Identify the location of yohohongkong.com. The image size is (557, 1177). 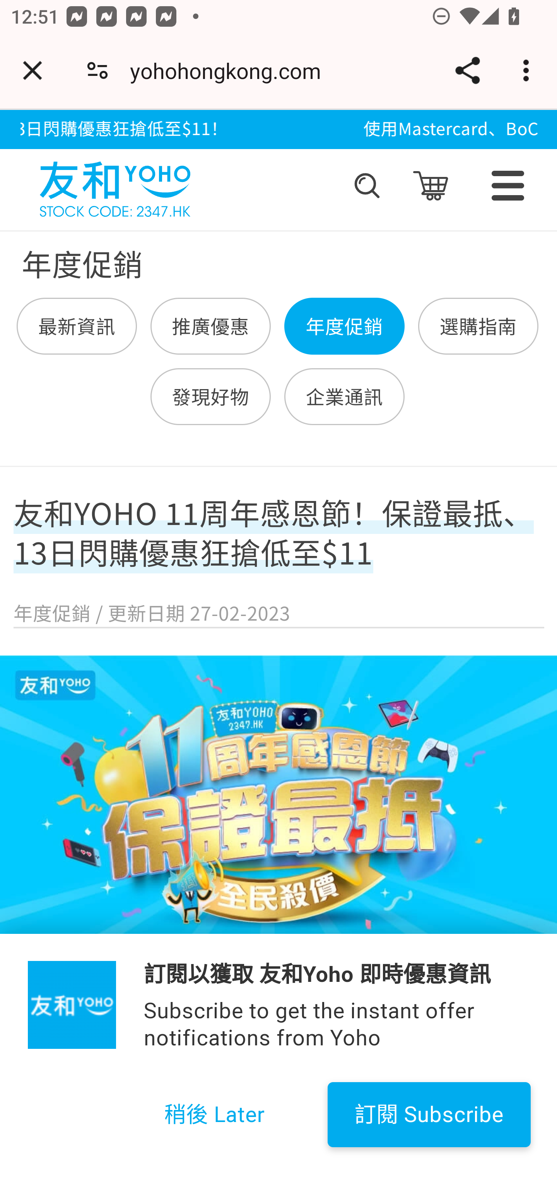
(231, 70).